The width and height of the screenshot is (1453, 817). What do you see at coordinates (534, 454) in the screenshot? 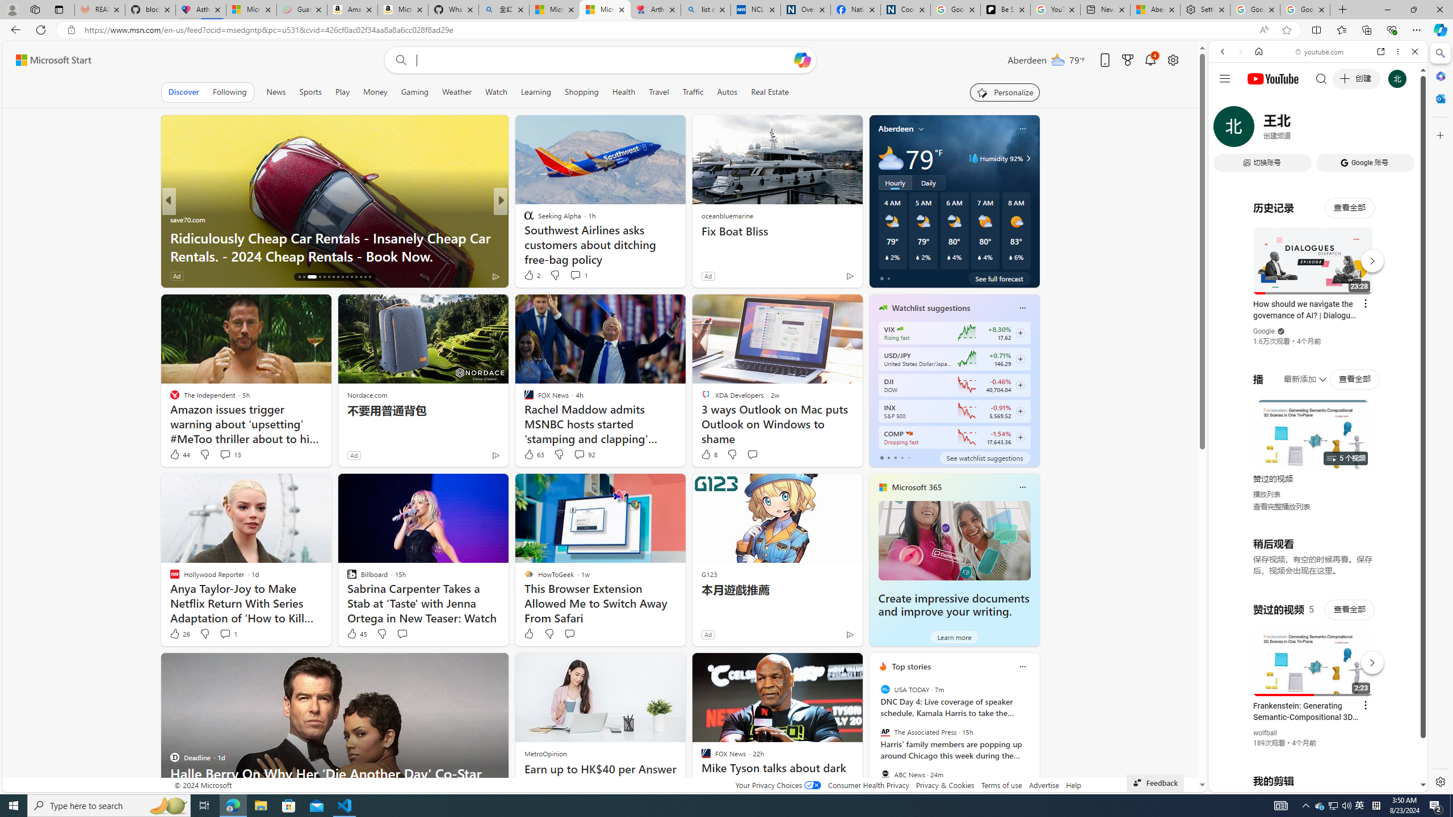
I see `63 Like` at bounding box center [534, 454].